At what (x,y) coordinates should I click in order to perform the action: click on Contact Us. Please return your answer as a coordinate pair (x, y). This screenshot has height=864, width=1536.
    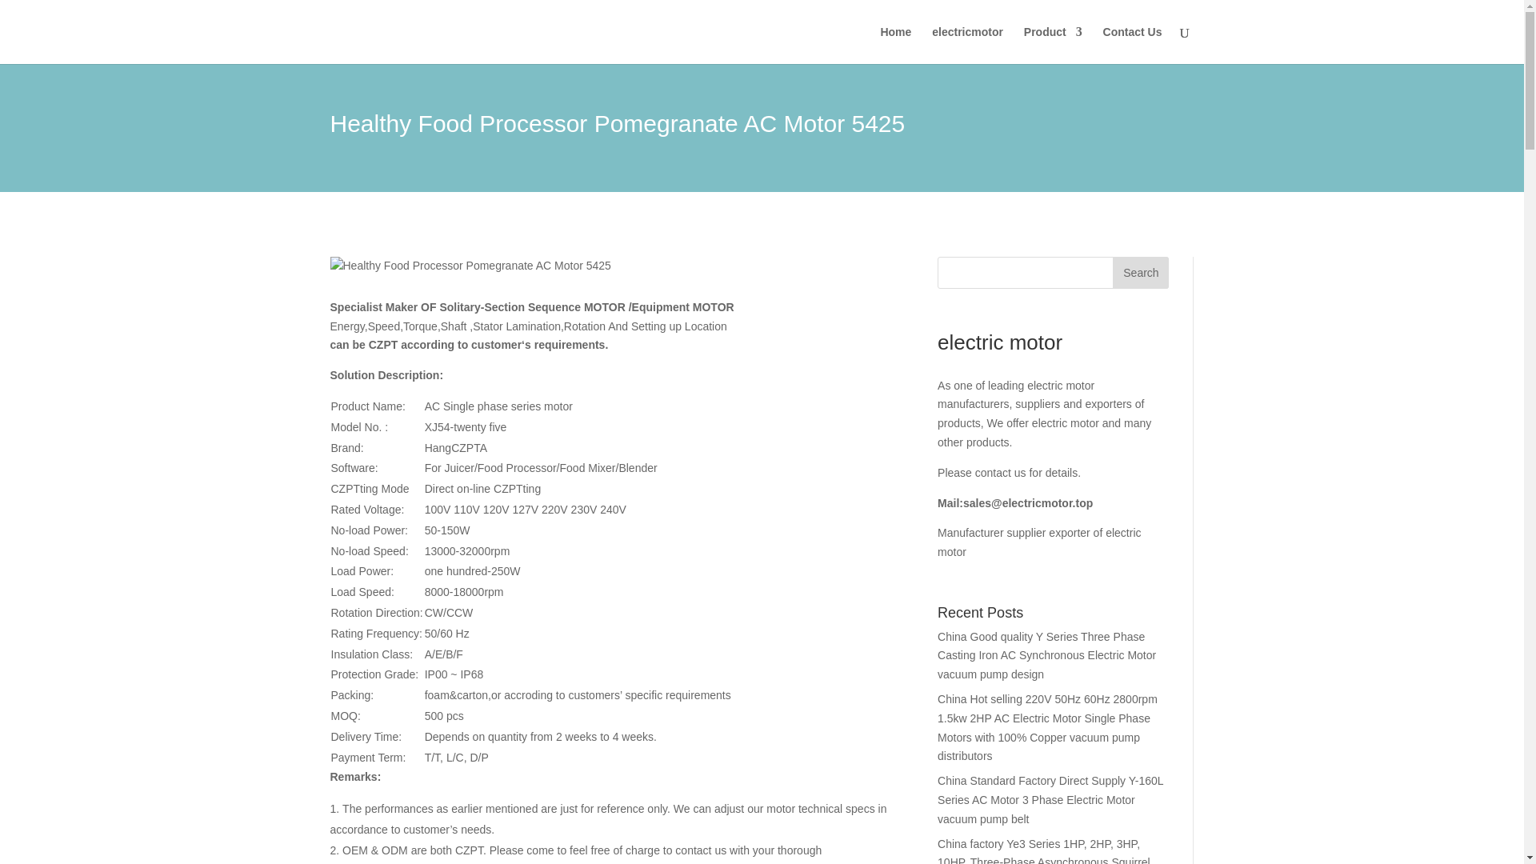
    Looking at the image, I should click on (1133, 45).